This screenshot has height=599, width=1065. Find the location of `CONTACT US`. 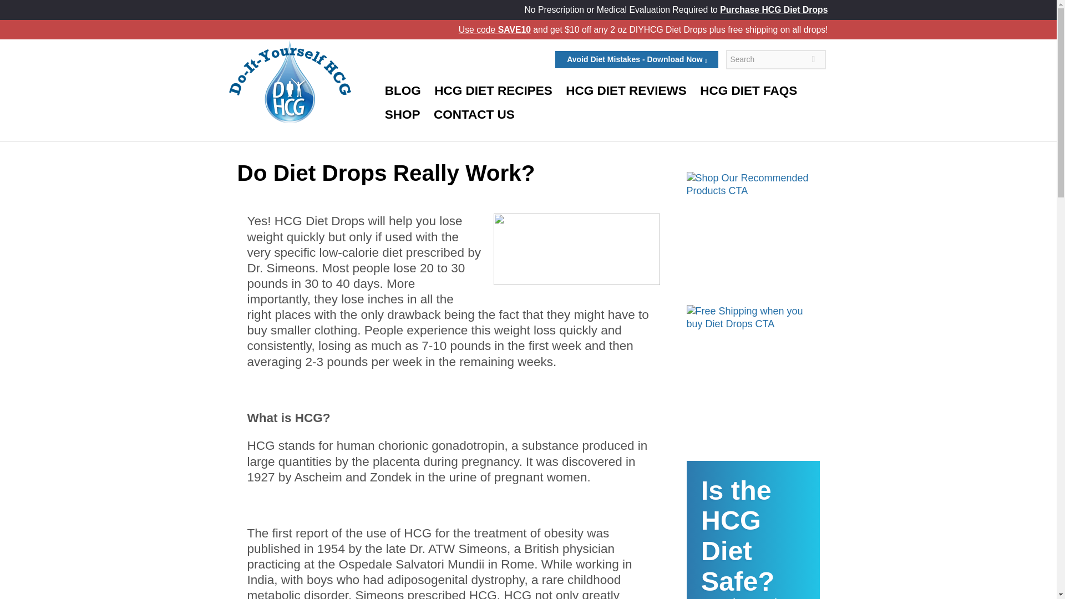

CONTACT US is located at coordinates (474, 114).